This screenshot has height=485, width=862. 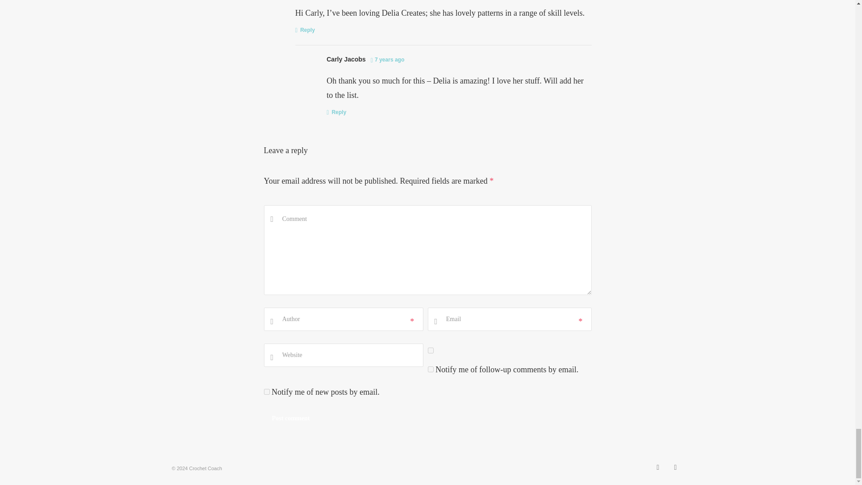 I want to click on subscribe, so click(x=430, y=369).